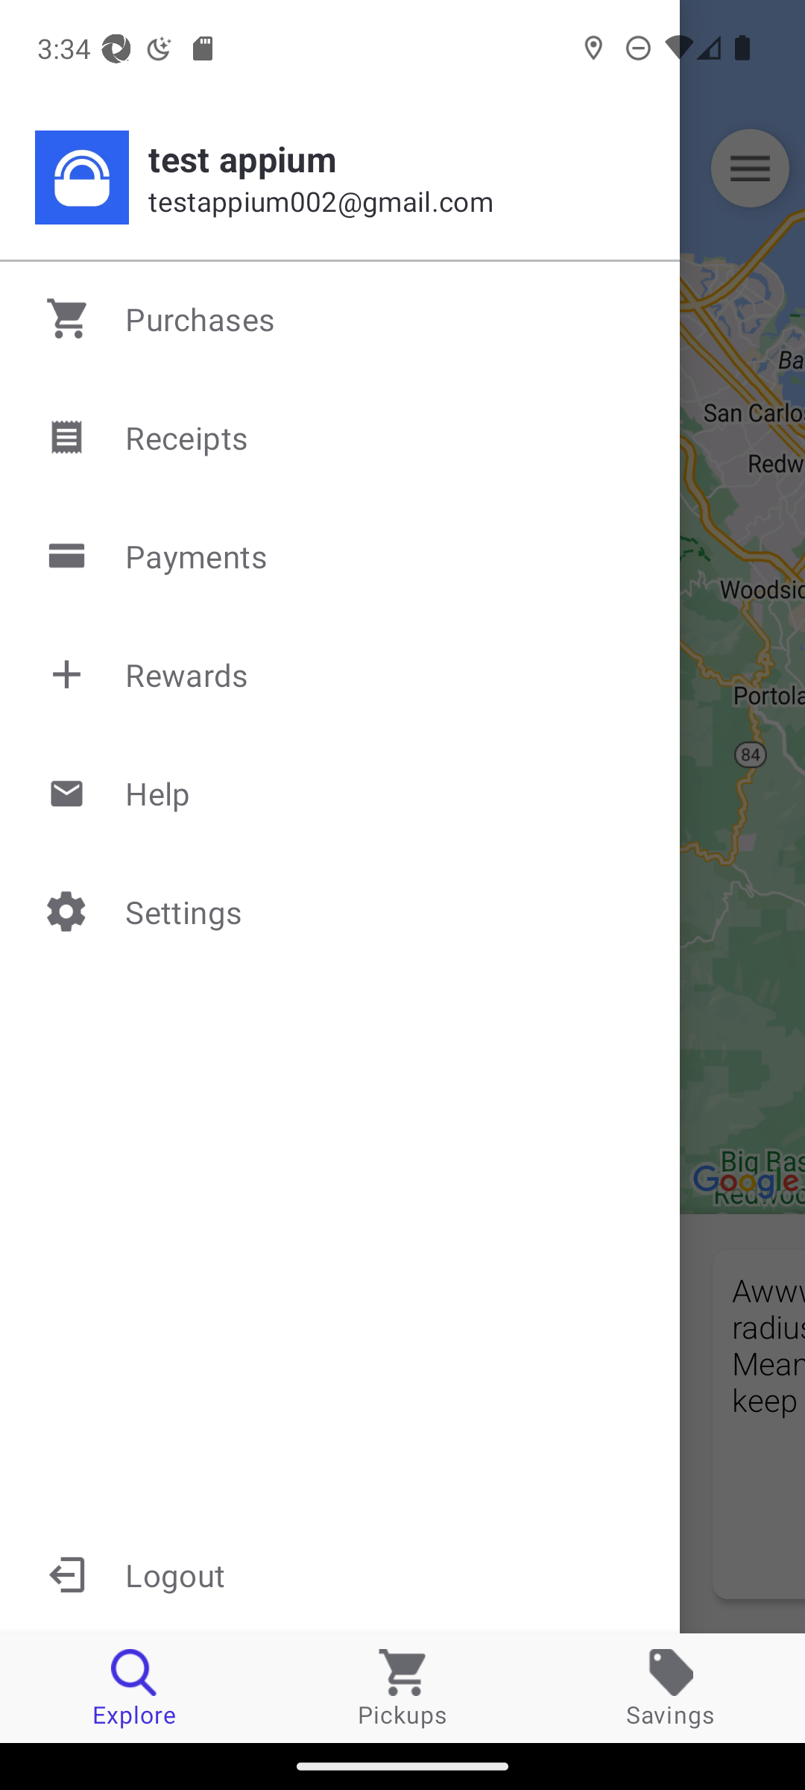 The image size is (805, 1790). I want to click on Purchases, so click(341, 318).